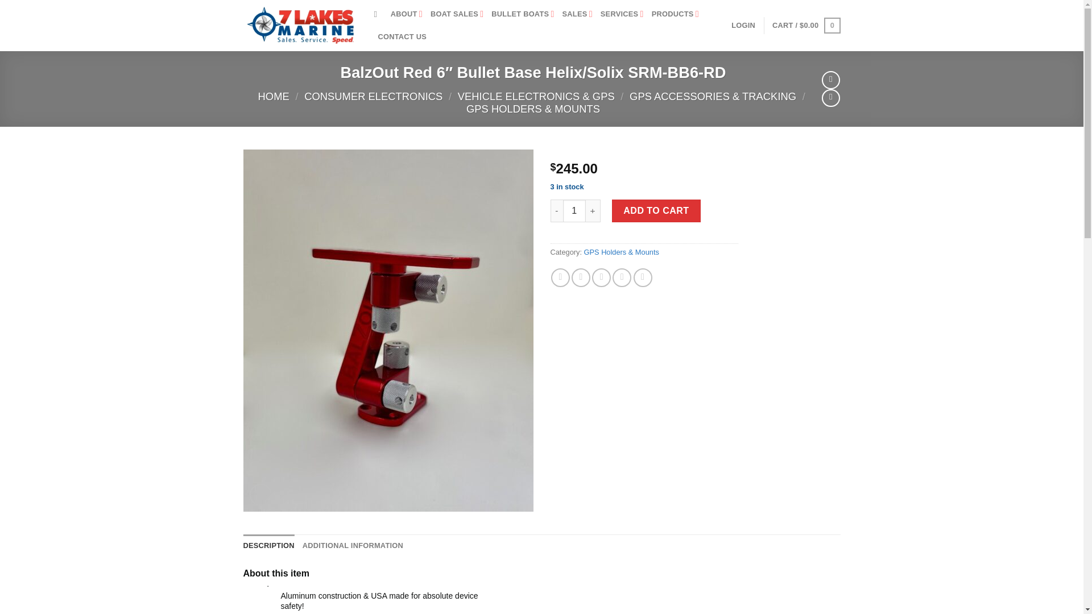 The image size is (1092, 614). What do you see at coordinates (805, 26) in the screenshot?
I see `Cart` at bounding box center [805, 26].